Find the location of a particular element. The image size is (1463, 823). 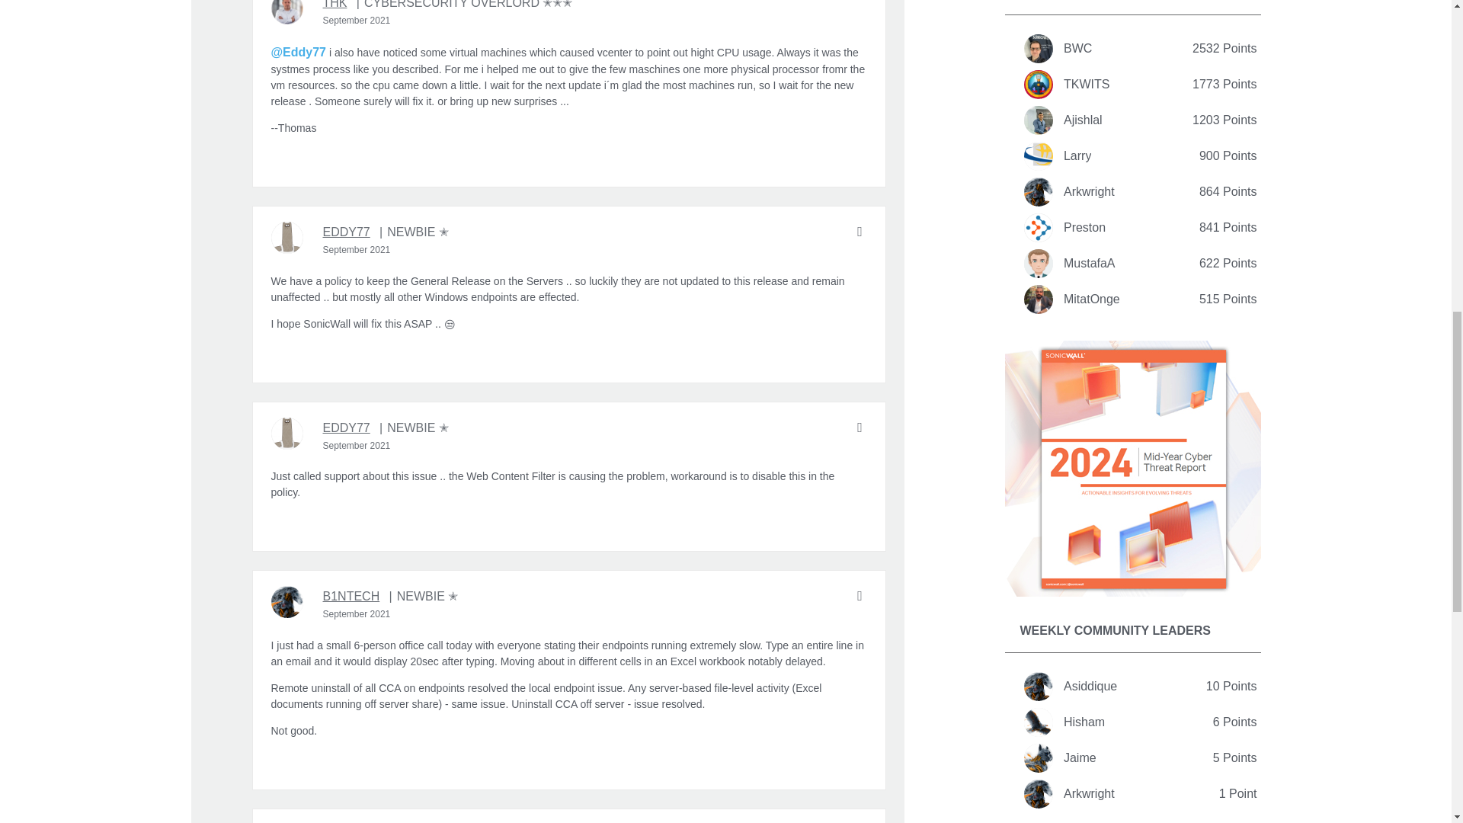

September 2021 is located at coordinates (357, 20).